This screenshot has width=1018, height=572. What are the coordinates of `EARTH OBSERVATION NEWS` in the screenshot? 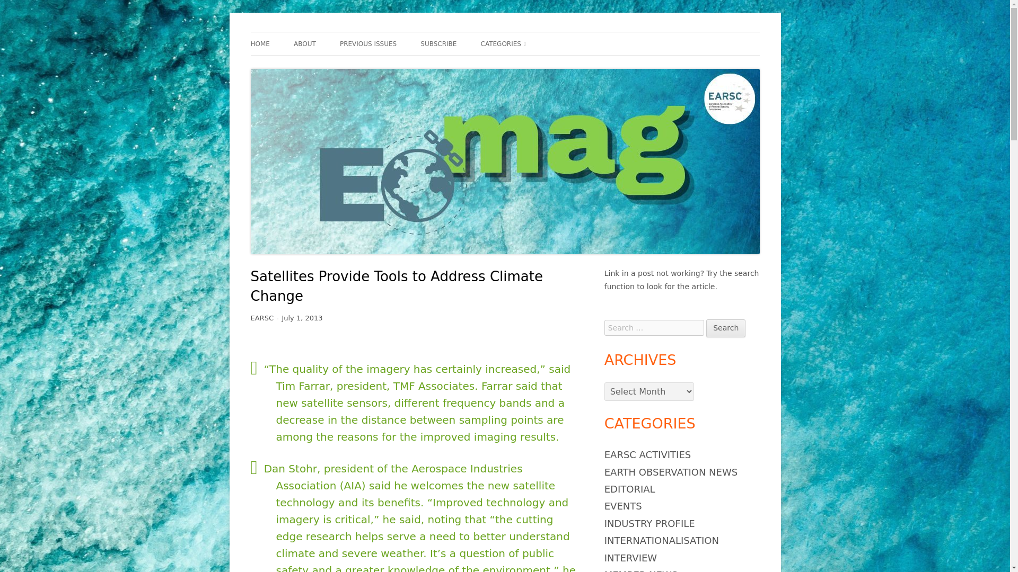 It's located at (671, 472).